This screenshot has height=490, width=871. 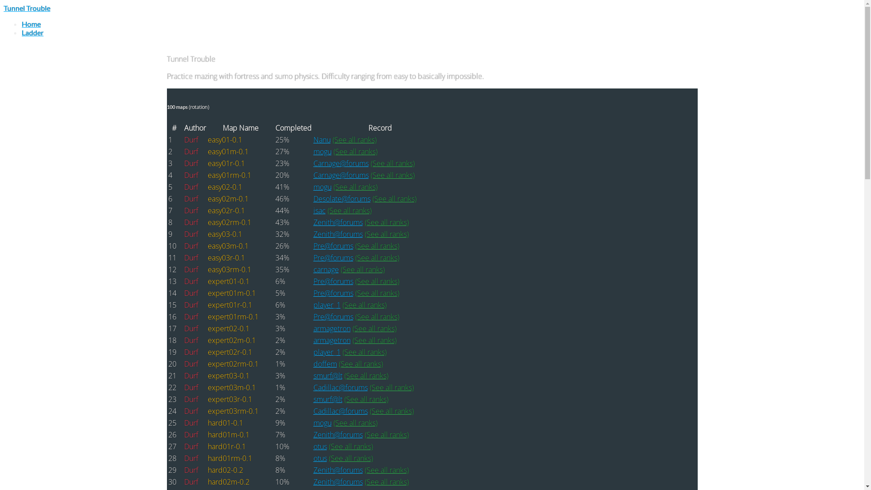 What do you see at coordinates (225, 234) in the screenshot?
I see `easy03-0.1` at bounding box center [225, 234].